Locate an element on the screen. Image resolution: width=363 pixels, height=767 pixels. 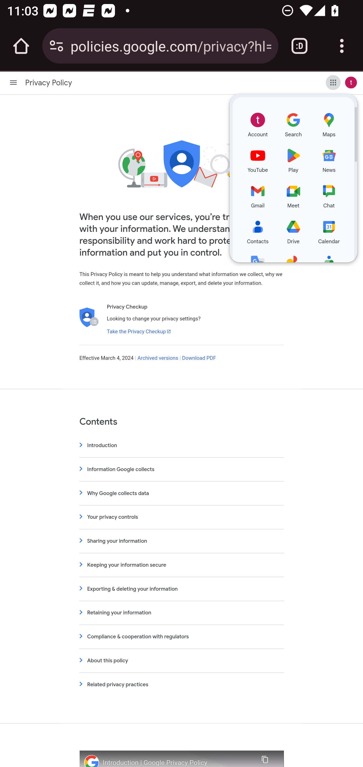
Archived versions is located at coordinates (158, 358).